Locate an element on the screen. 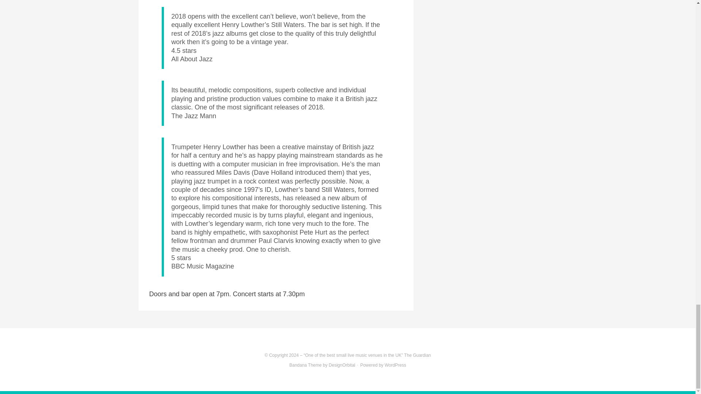 The image size is (701, 394). DesignOrbital is located at coordinates (342, 365).